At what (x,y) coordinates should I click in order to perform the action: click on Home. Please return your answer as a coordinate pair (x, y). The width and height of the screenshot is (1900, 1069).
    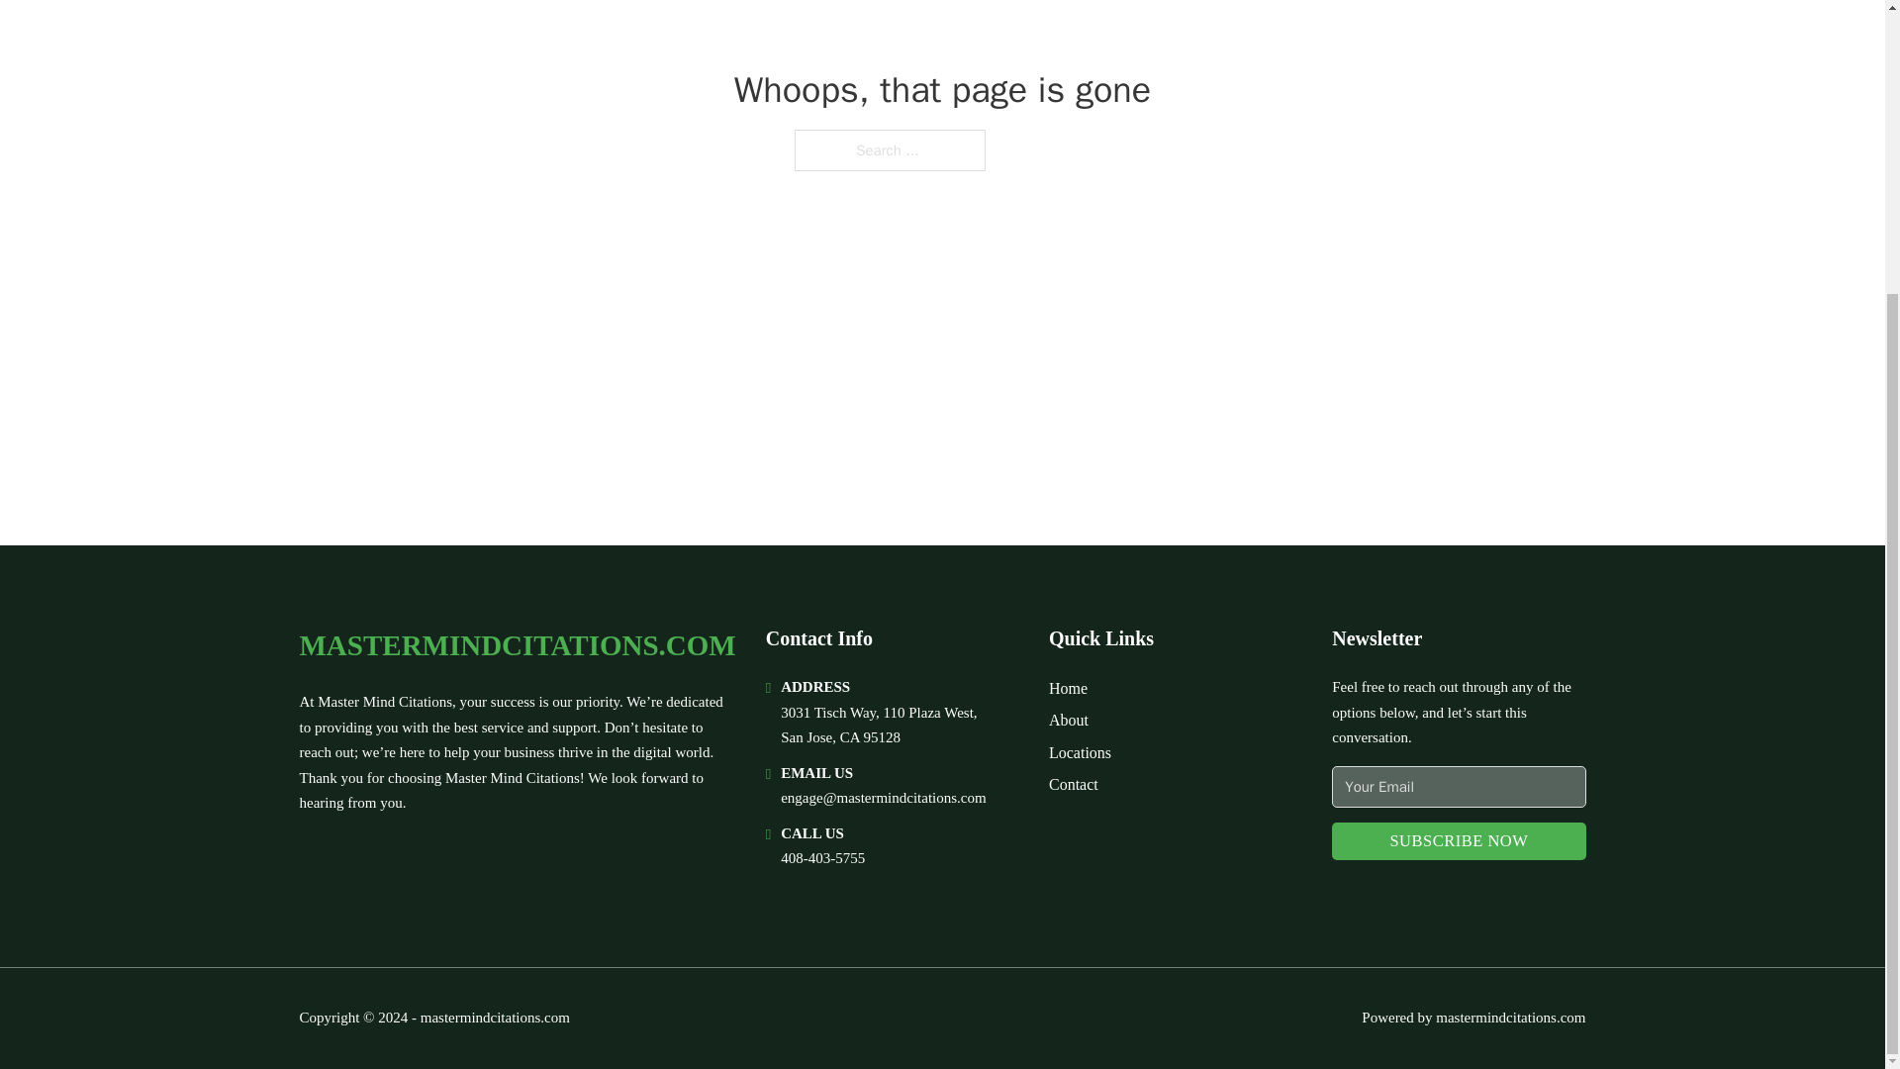
    Looking at the image, I should click on (1067, 687).